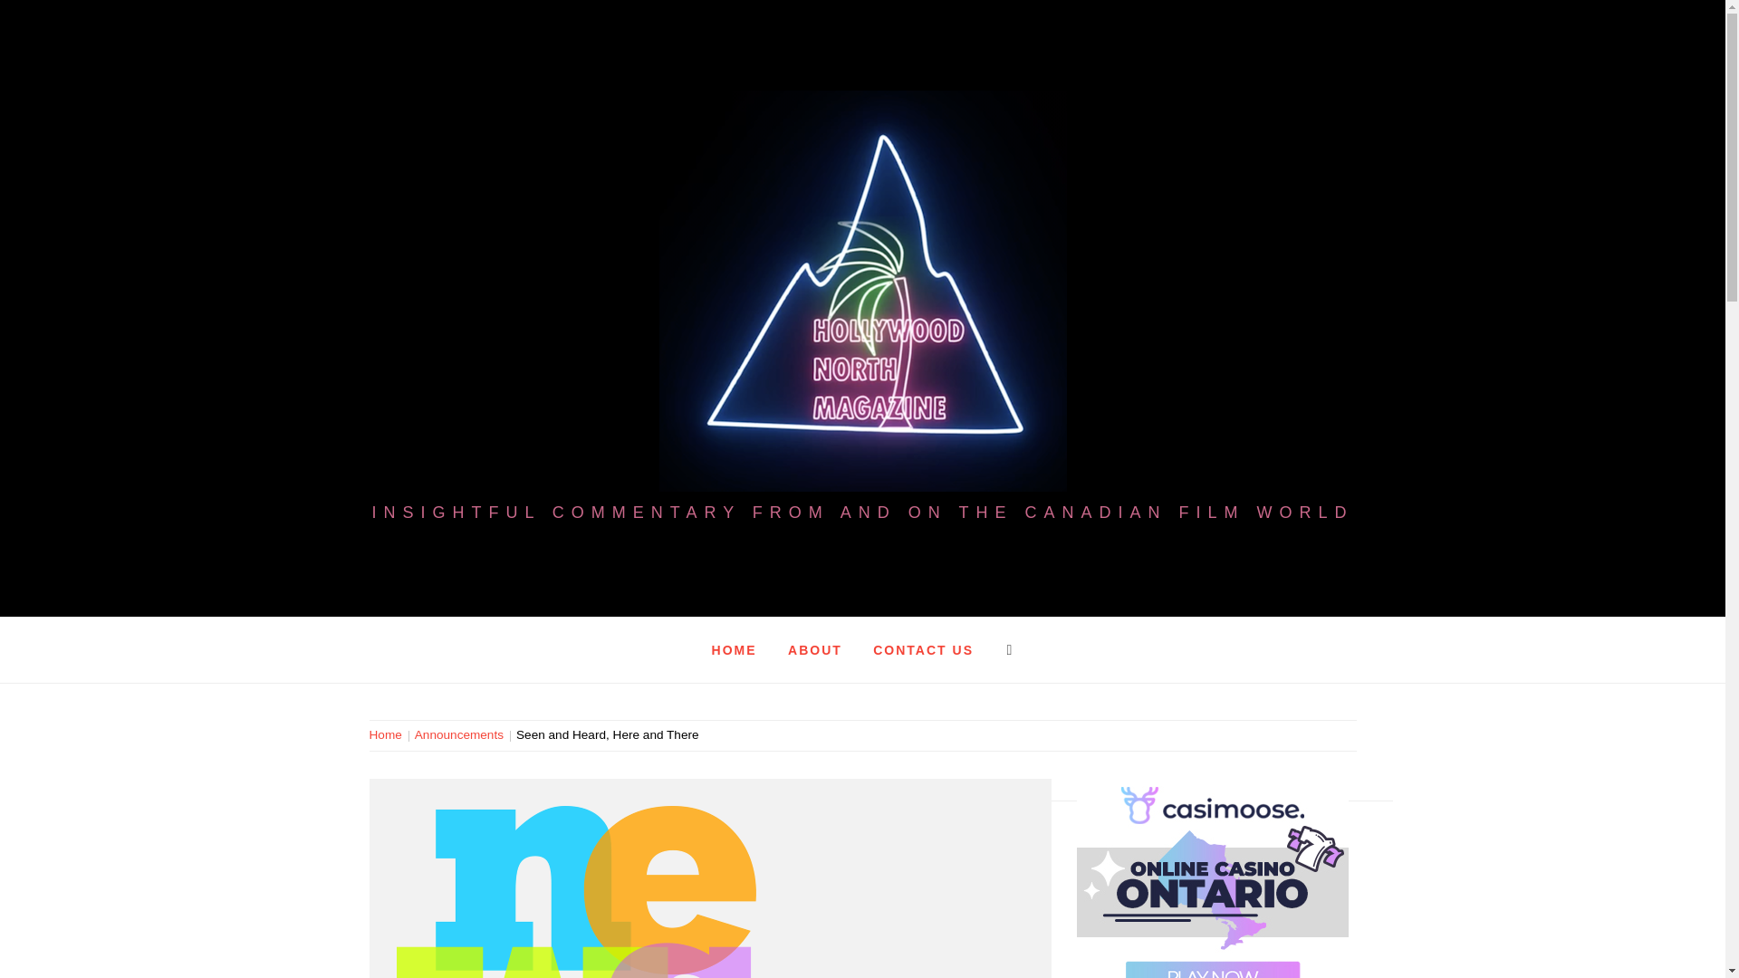 The width and height of the screenshot is (1739, 978). I want to click on Search, so click(772, 45).